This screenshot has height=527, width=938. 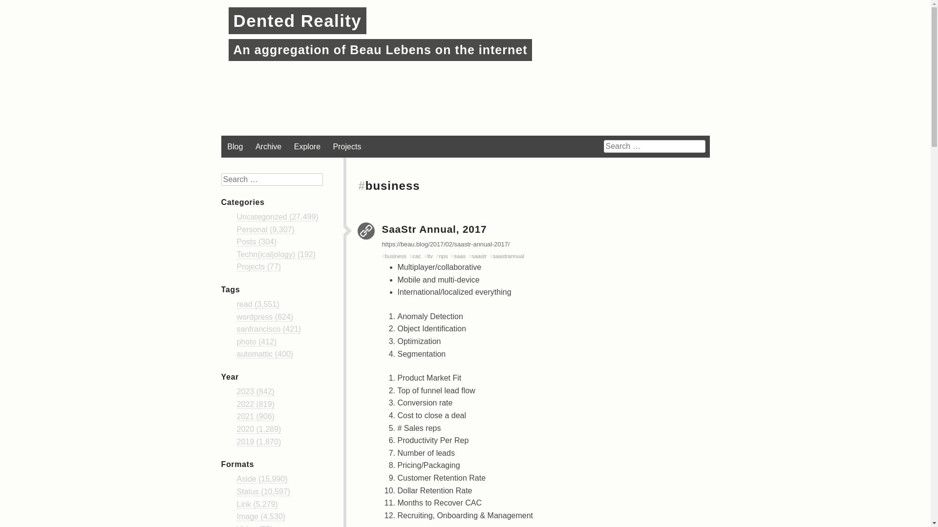 What do you see at coordinates (265, 230) in the screenshot?
I see `Personal (9,307)` at bounding box center [265, 230].